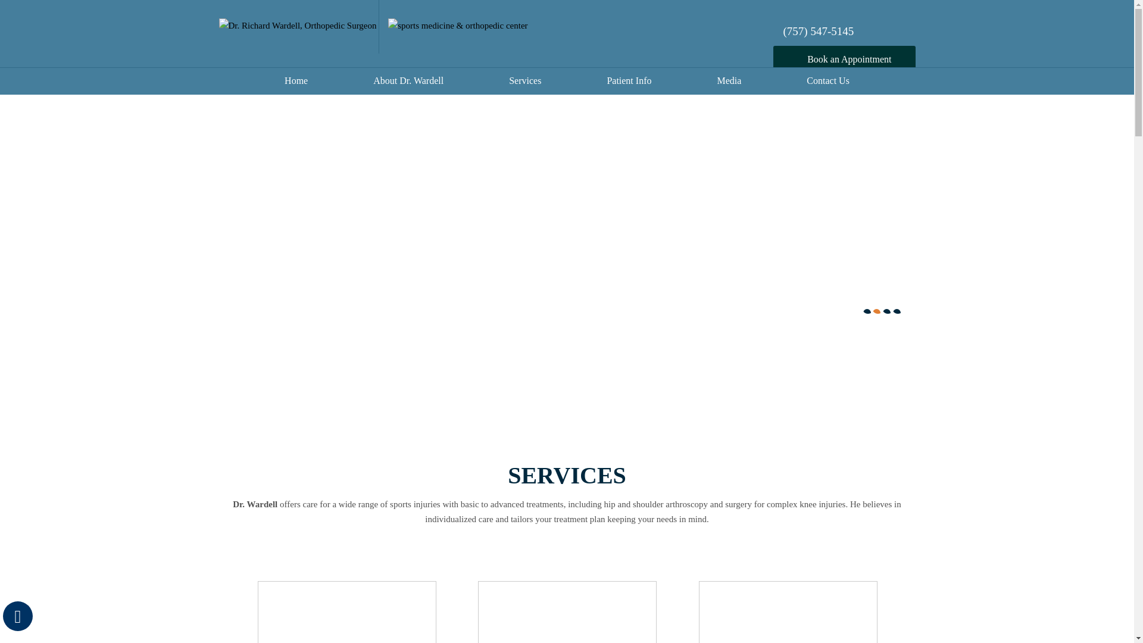  What do you see at coordinates (18, 616) in the screenshot?
I see `Accessible Tool Options` at bounding box center [18, 616].